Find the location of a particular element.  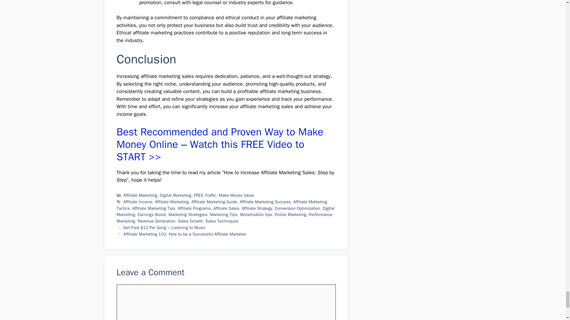

Affiliate Sales is located at coordinates (226, 208).